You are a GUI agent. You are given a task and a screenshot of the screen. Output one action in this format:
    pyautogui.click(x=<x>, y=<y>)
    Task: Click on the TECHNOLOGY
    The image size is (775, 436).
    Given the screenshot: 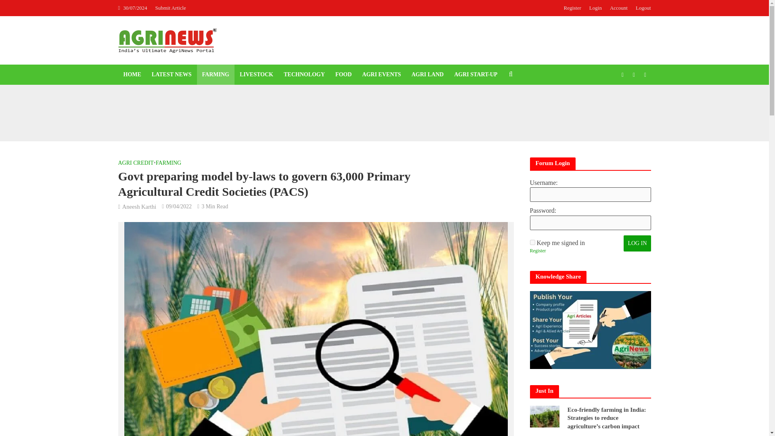 What is the action you would take?
    pyautogui.click(x=304, y=74)
    